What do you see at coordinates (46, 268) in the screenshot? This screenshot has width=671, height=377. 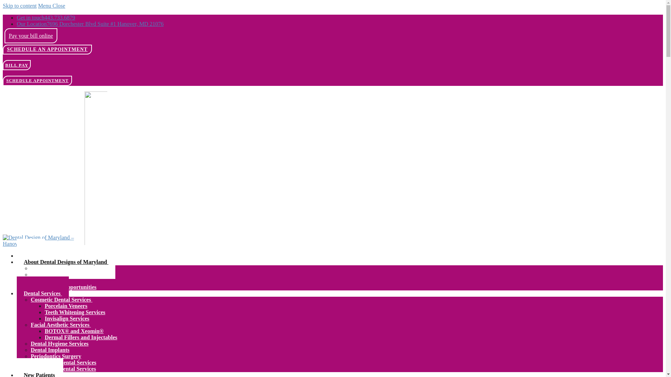 I see `Our Dentists` at bounding box center [46, 268].